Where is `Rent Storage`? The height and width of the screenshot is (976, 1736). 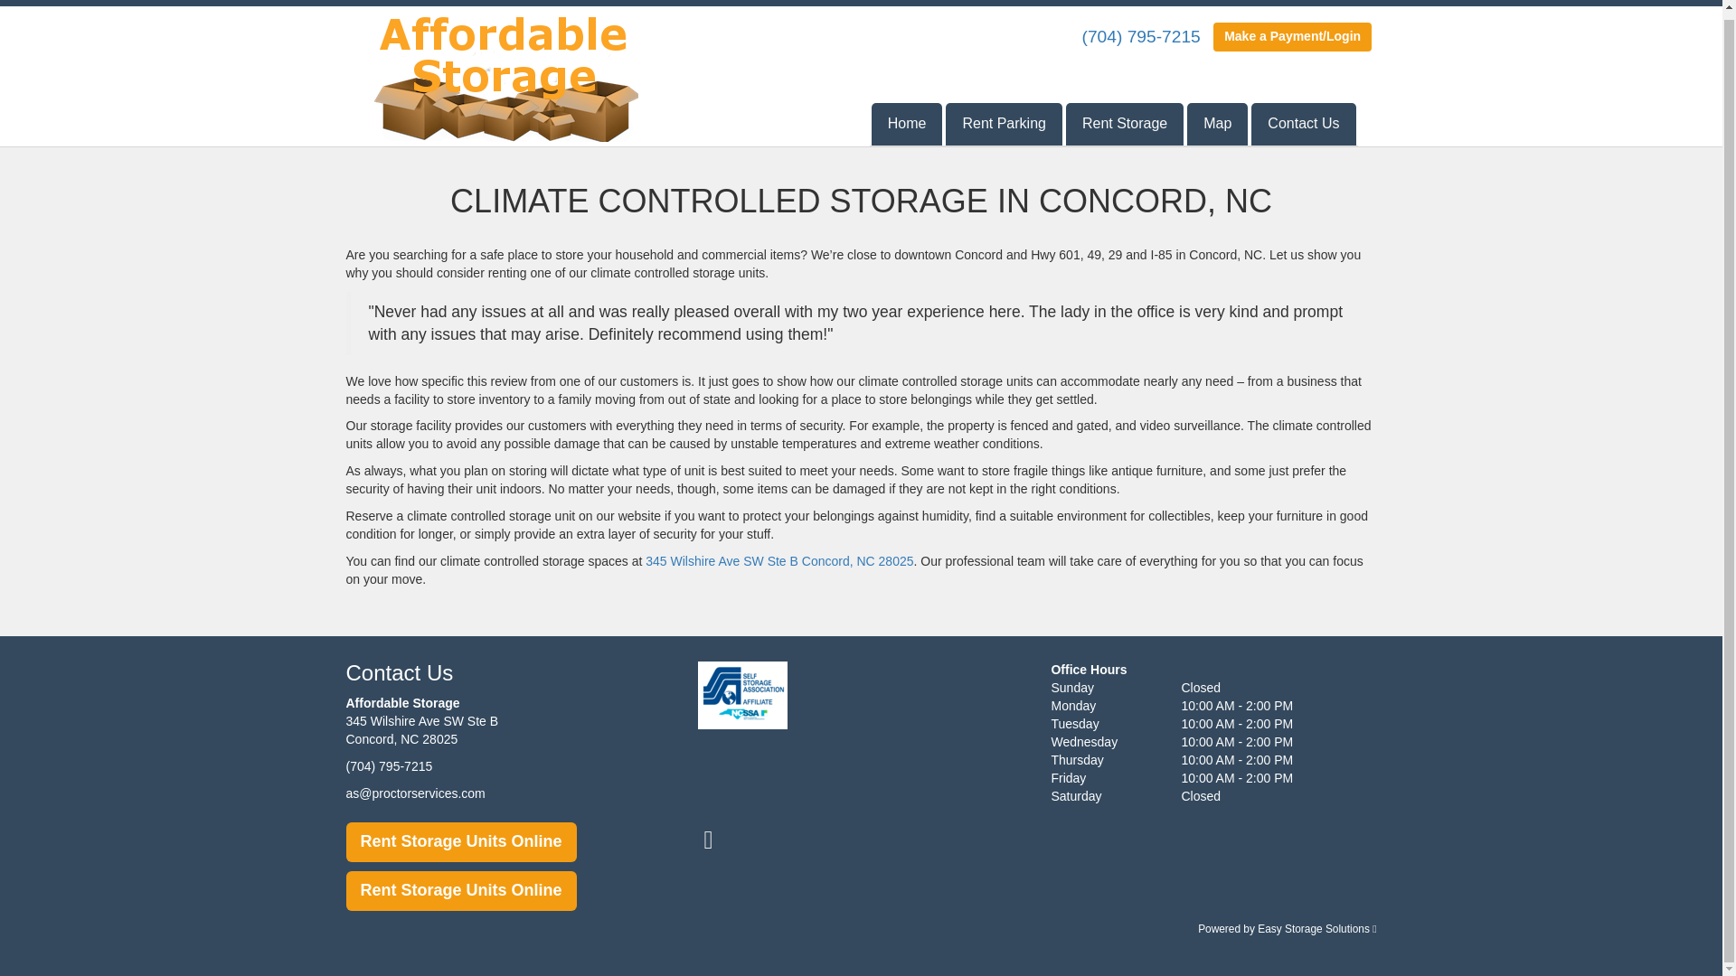 Rent Storage is located at coordinates (1125, 117).